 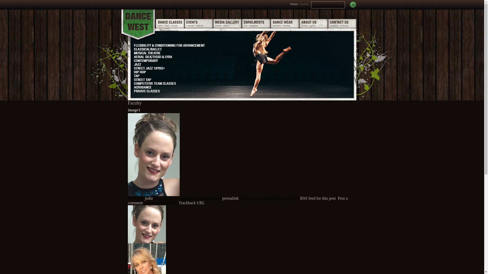 What do you see at coordinates (170, 24) in the screenshot?
I see `styles . times . faculty` at bounding box center [170, 24].